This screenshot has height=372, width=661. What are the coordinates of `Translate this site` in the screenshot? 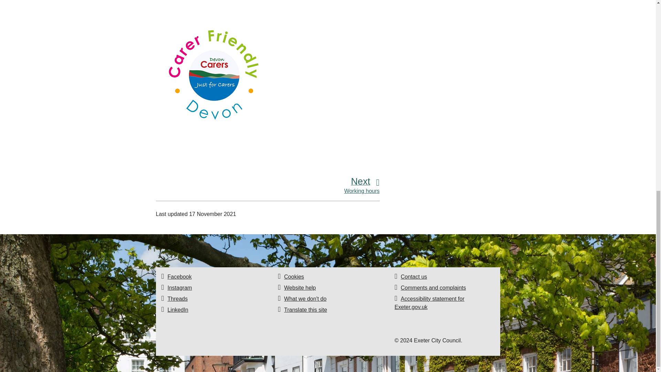 It's located at (306, 310).